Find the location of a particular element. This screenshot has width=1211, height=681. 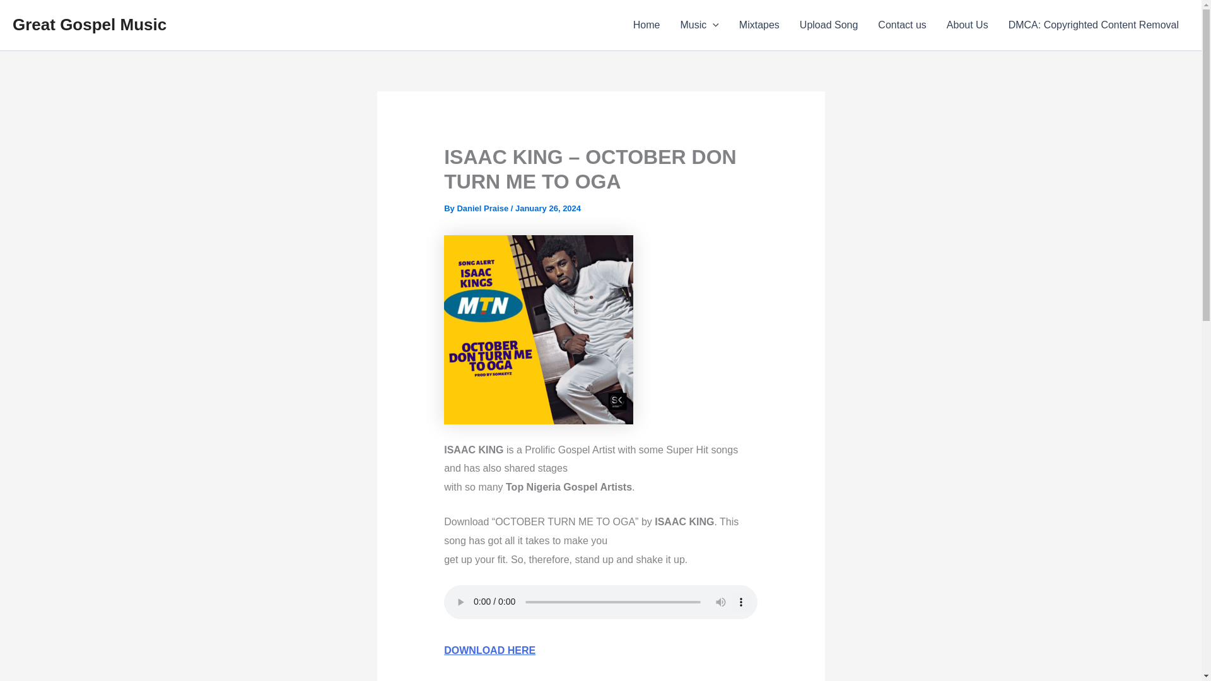

Music is located at coordinates (699, 25).